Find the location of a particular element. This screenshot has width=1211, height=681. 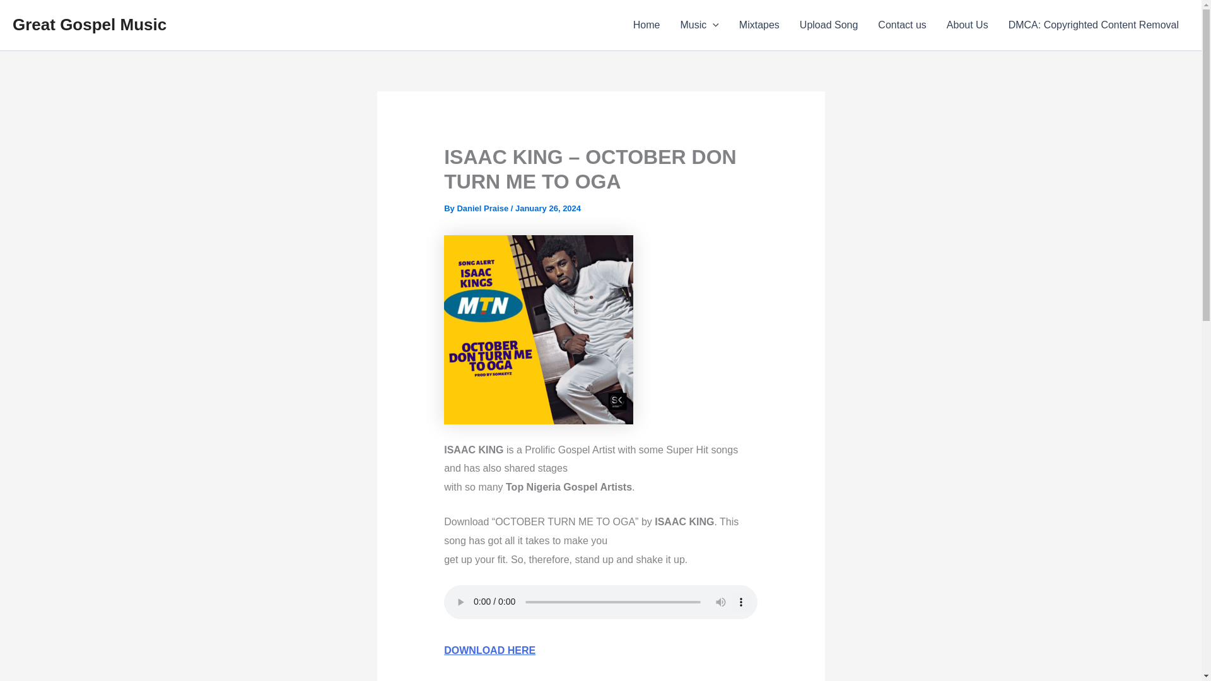

Music is located at coordinates (699, 25).